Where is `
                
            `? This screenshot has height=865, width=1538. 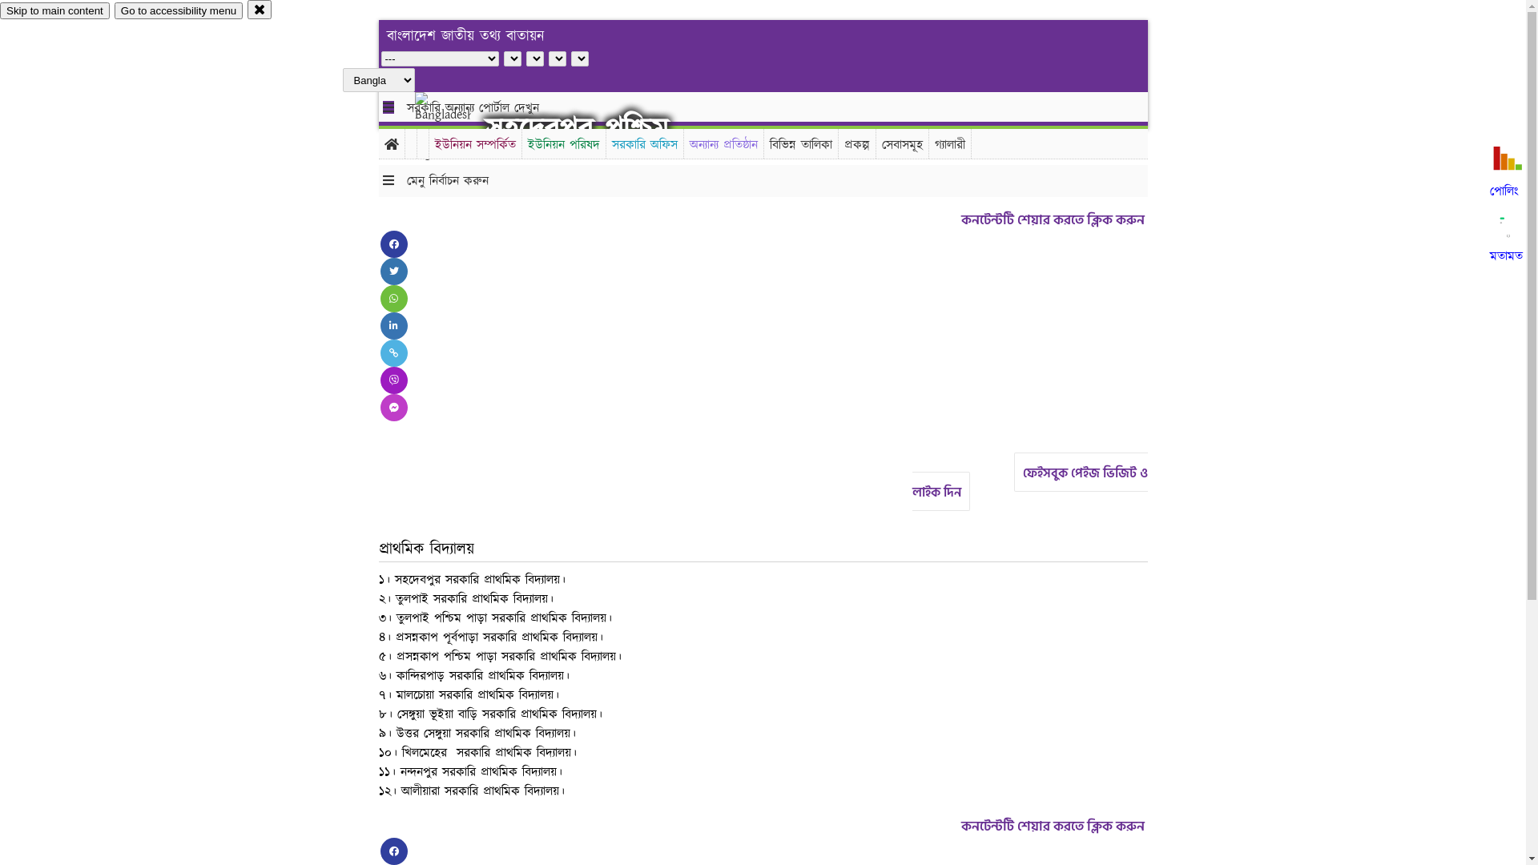 
                
             is located at coordinates (457, 127).